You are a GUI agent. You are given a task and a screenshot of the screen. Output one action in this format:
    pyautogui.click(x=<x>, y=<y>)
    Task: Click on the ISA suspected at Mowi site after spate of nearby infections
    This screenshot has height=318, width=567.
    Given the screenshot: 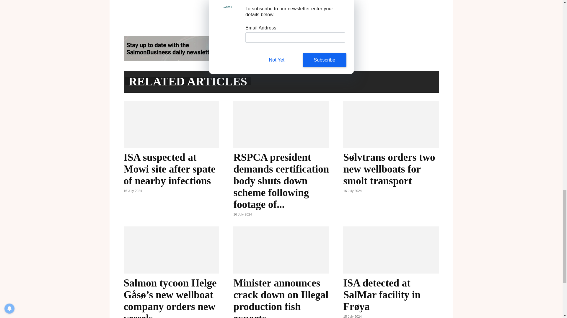 What is the action you would take?
    pyautogui.click(x=171, y=124)
    